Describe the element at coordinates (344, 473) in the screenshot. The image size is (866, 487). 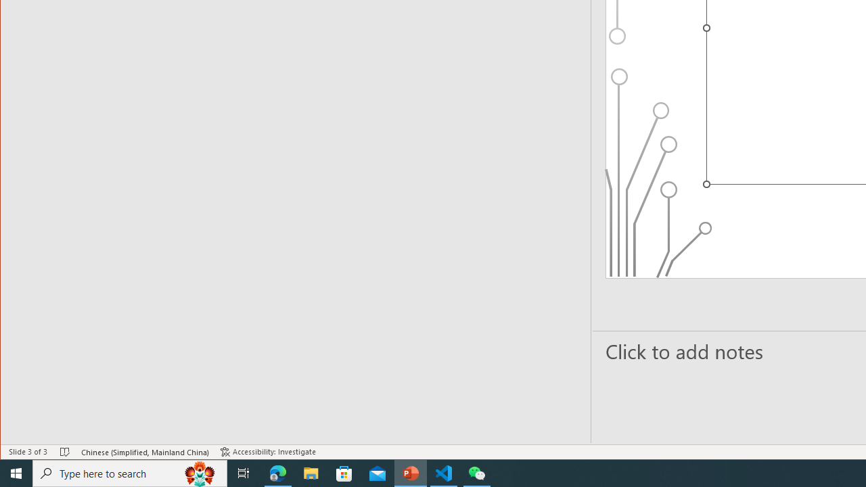
I see `Microsoft Store` at that location.